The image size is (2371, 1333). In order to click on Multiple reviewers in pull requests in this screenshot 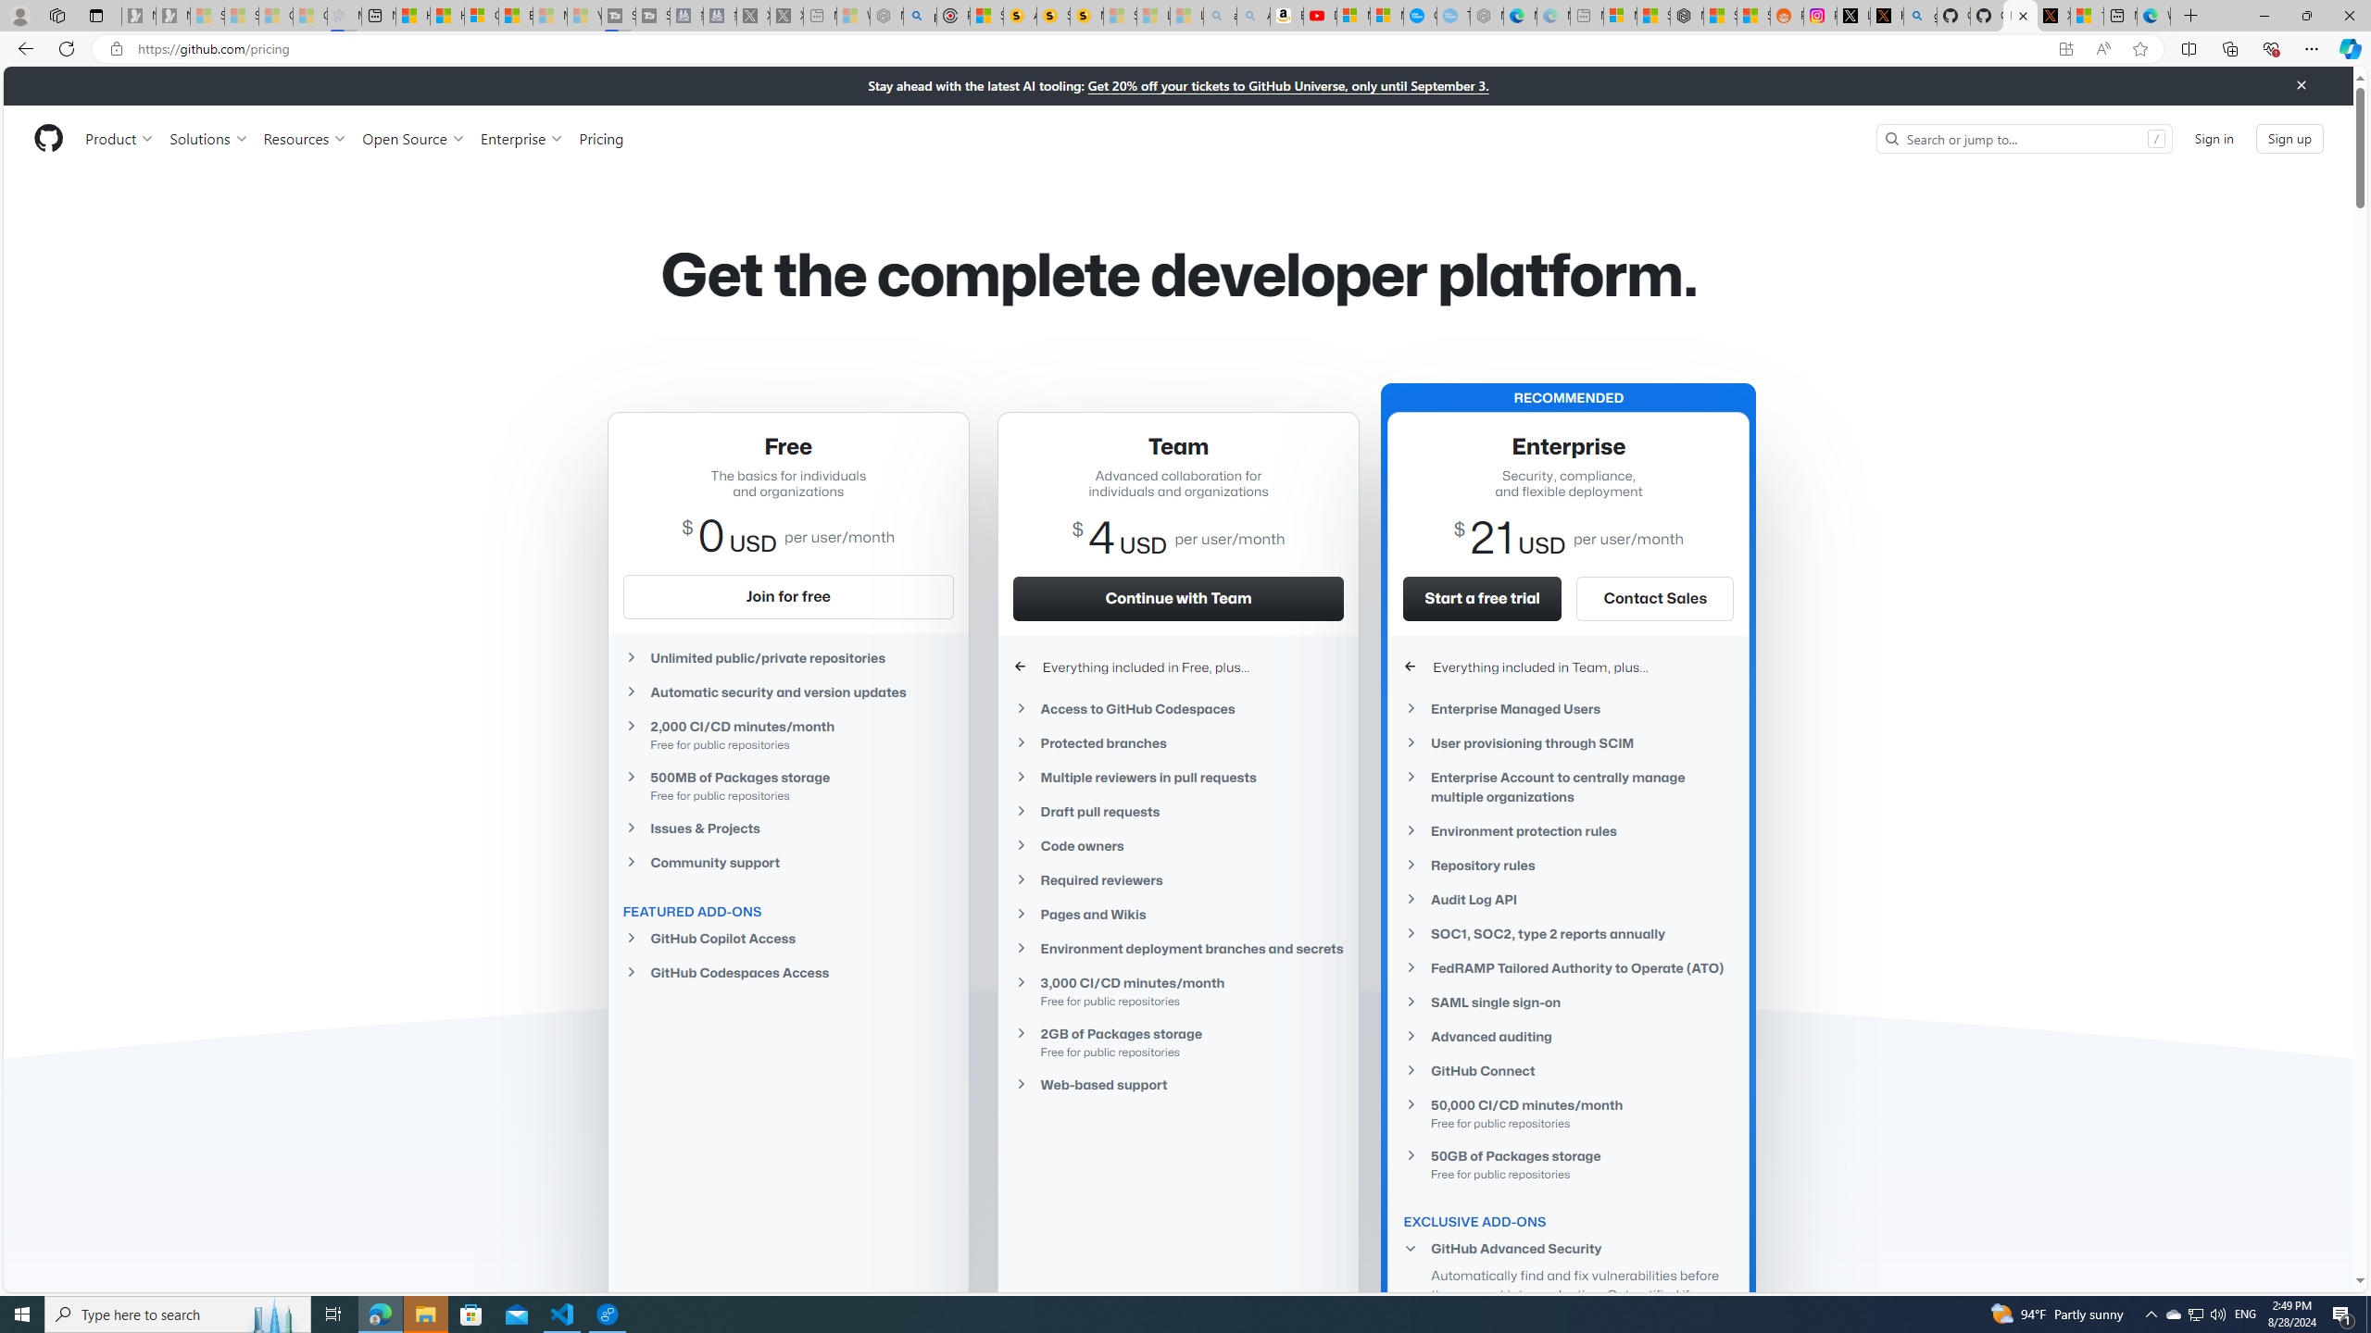, I will do `click(1178, 778)`.